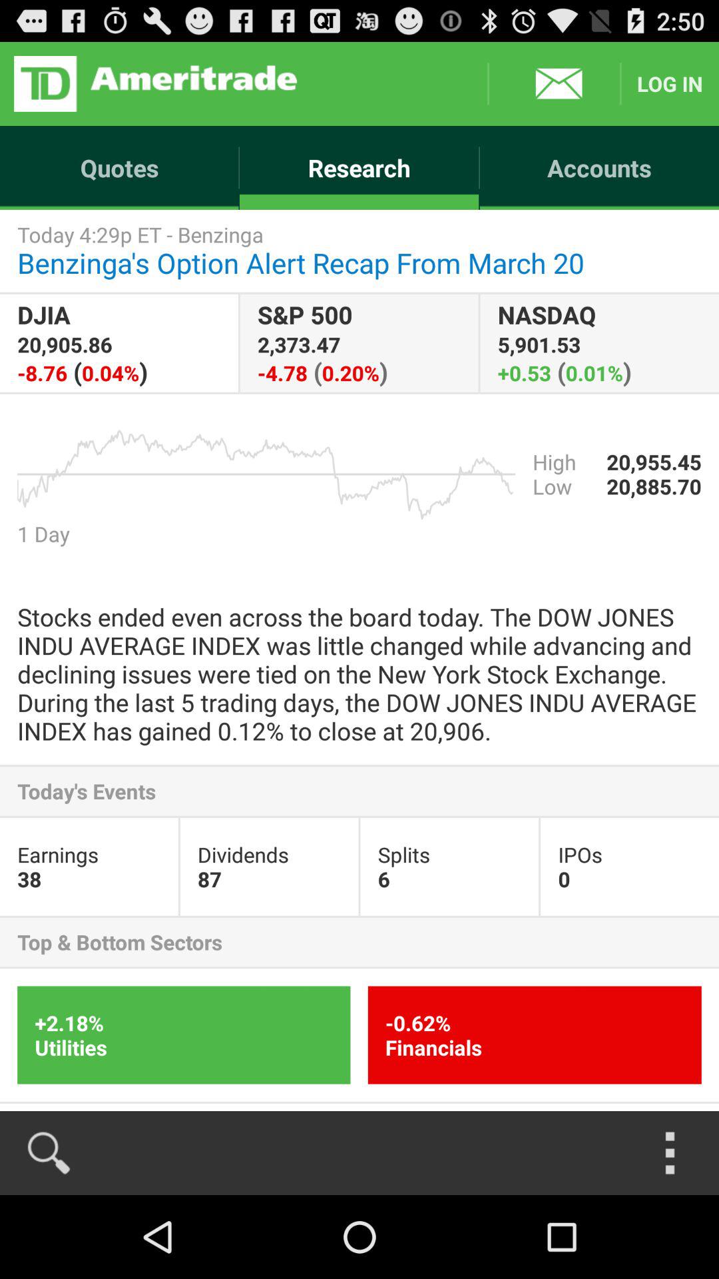 Image resolution: width=719 pixels, height=1279 pixels. Describe the element at coordinates (119, 168) in the screenshot. I see `click app next to the research app` at that location.